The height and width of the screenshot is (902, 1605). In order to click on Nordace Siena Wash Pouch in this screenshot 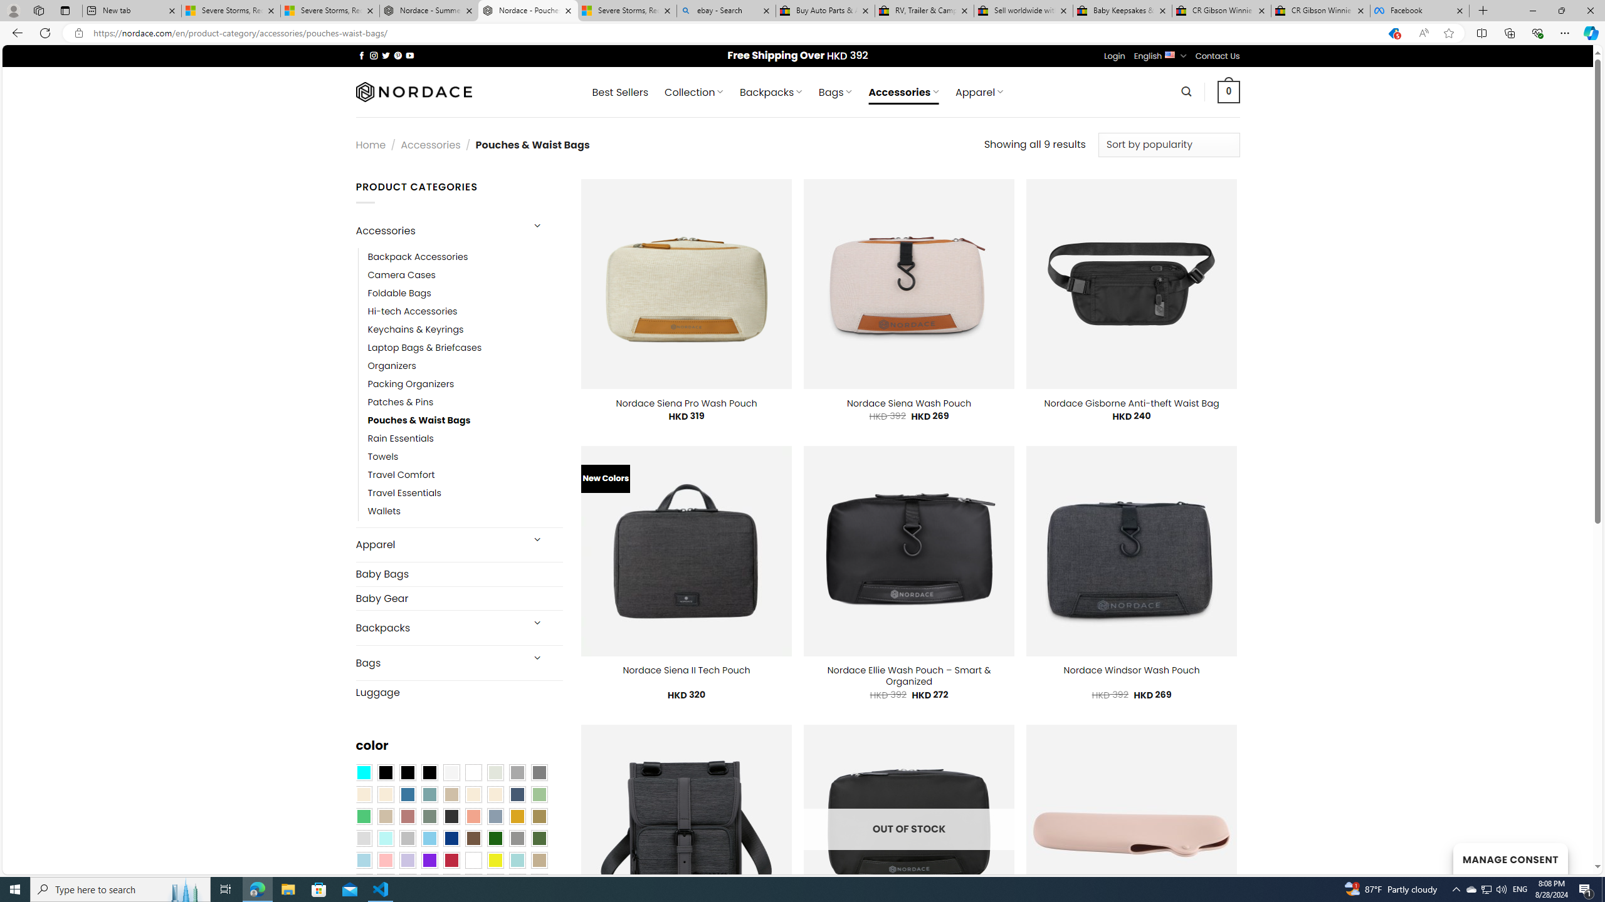, I will do `click(908, 403)`.